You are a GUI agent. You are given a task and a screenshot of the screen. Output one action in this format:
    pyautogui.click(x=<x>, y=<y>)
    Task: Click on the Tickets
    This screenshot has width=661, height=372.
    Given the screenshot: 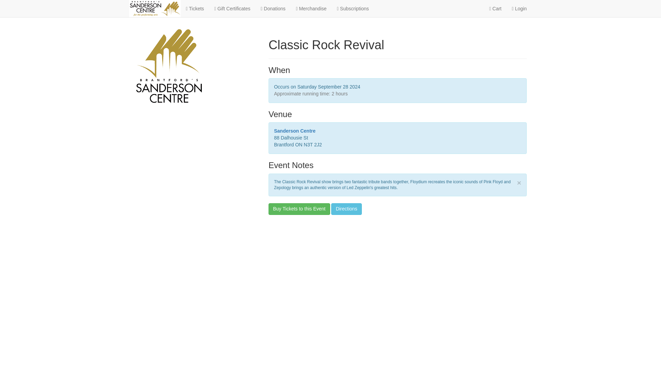 What is the action you would take?
    pyautogui.click(x=195, y=8)
    